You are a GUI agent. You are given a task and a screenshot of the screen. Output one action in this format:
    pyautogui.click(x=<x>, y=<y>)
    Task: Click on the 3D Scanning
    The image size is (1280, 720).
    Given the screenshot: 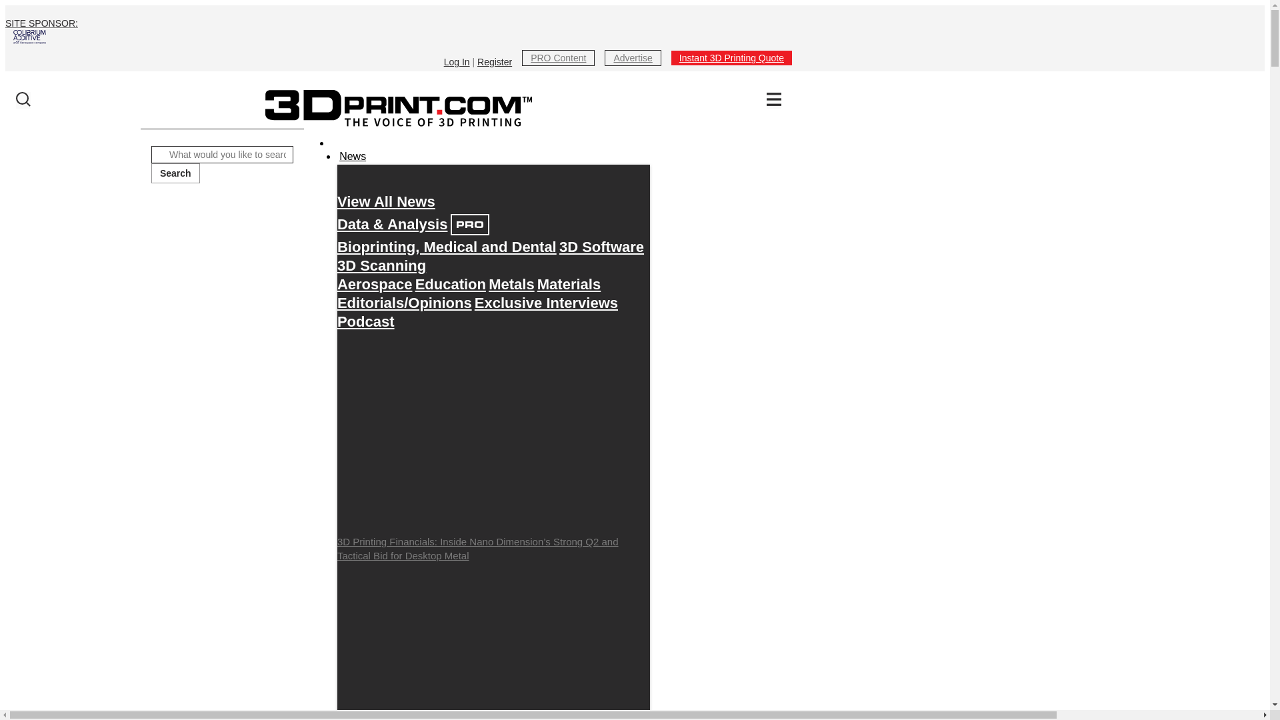 What is the action you would take?
    pyautogui.click(x=381, y=265)
    